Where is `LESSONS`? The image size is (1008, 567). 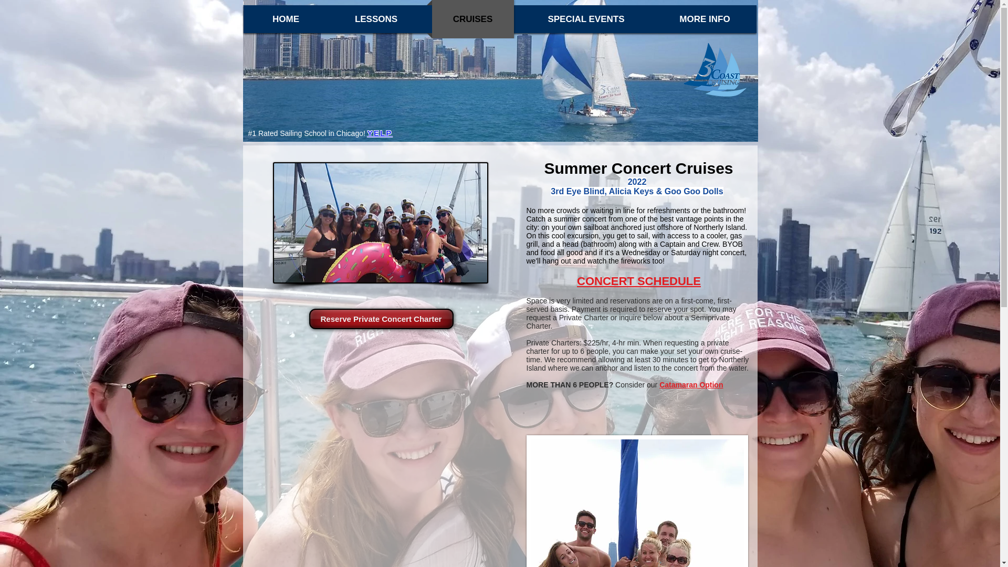 LESSONS is located at coordinates (376, 19).